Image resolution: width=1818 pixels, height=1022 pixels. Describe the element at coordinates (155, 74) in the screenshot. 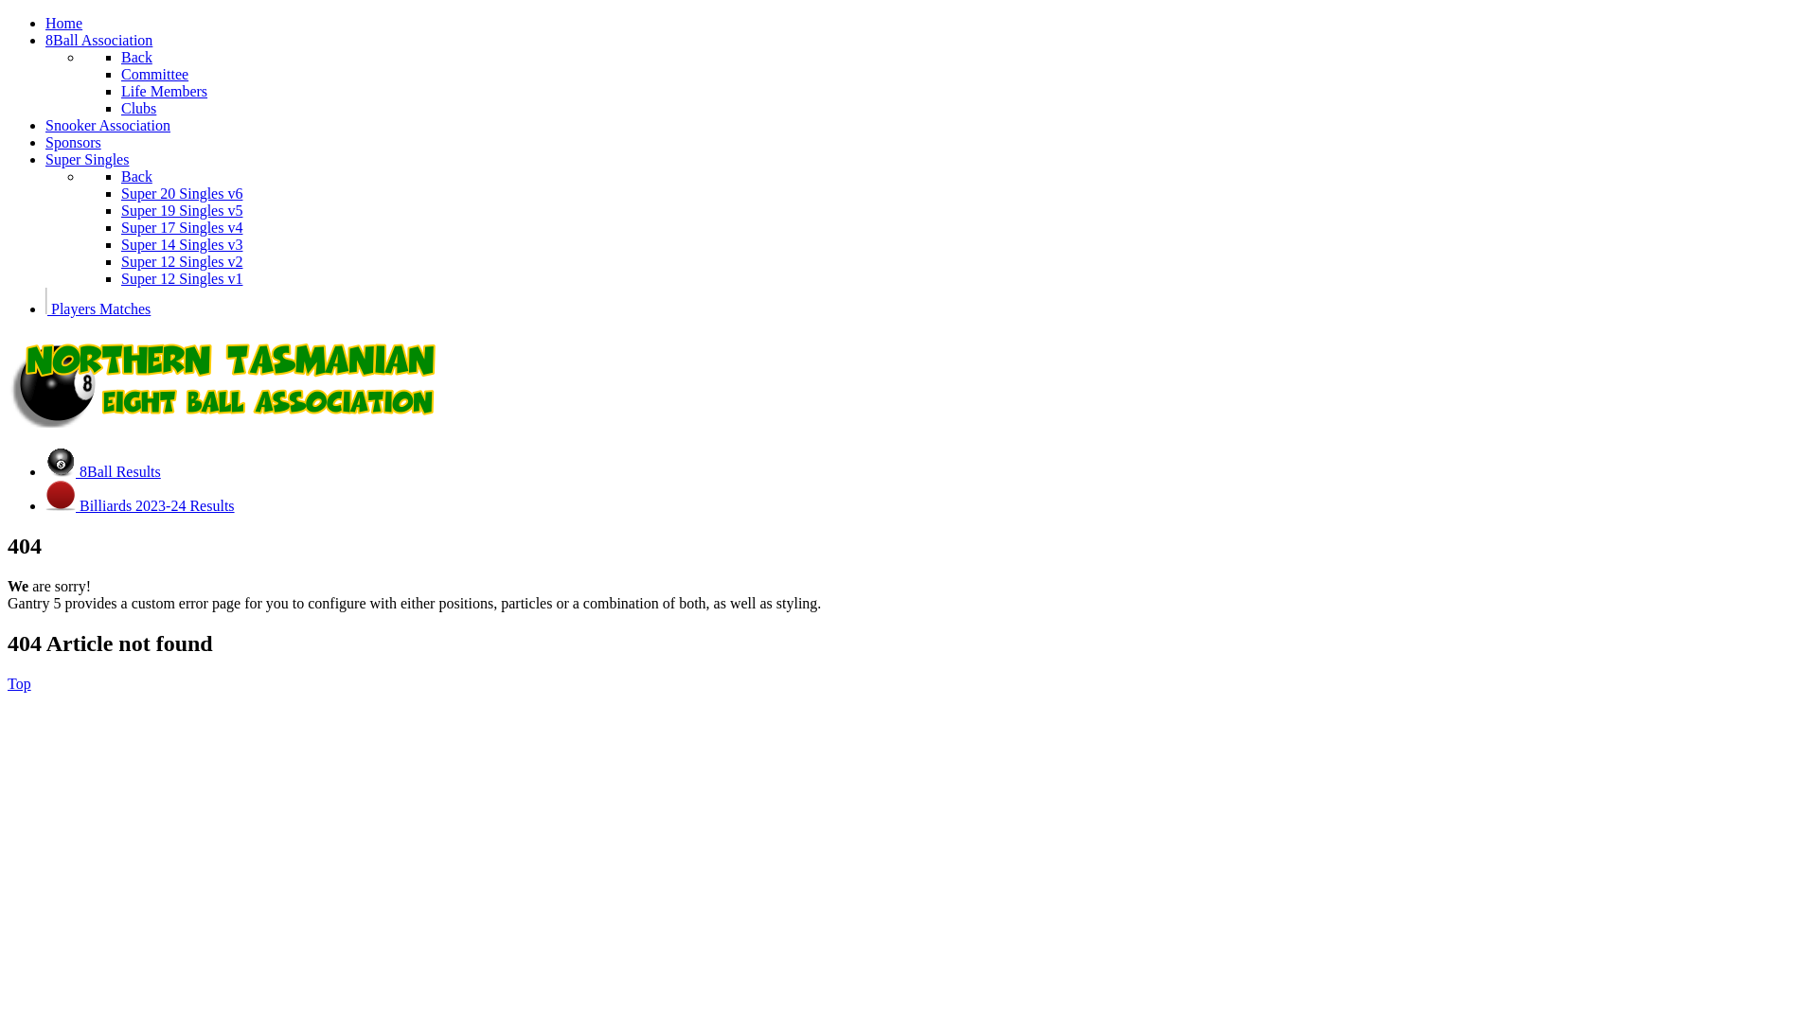

I see `Committee` at that location.